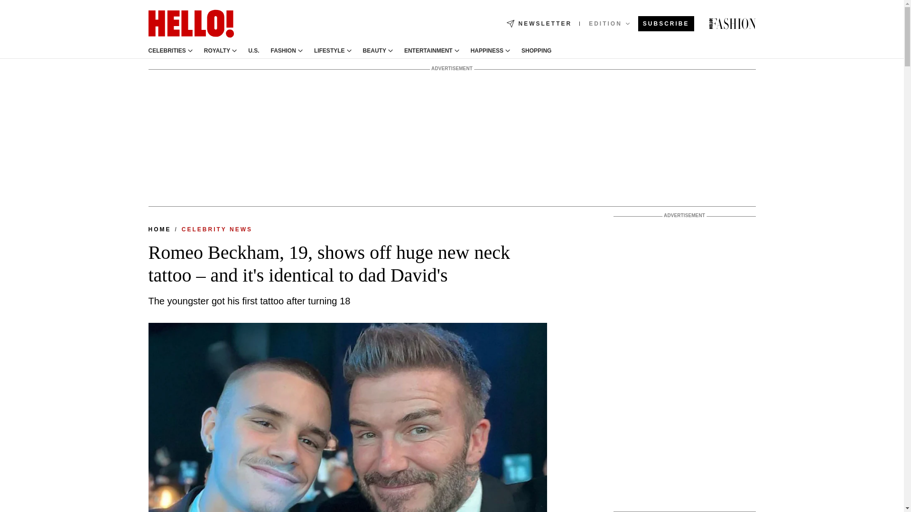 The height and width of the screenshot is (512, 911). I want to click on NEWSLETTER, so click(539, 24).